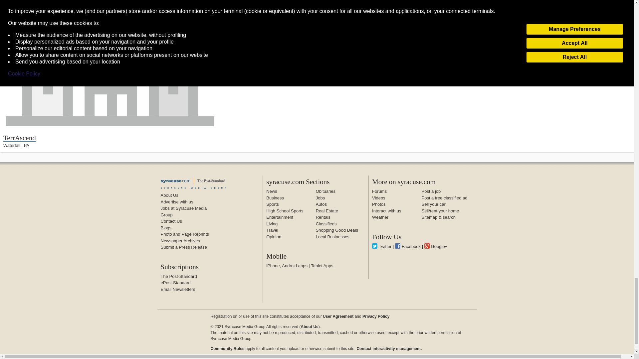 This screenshot has width=639, height=359. Describe the element at coordinates (338, 316) in the screenshot. I see `User Agreement` at that location.